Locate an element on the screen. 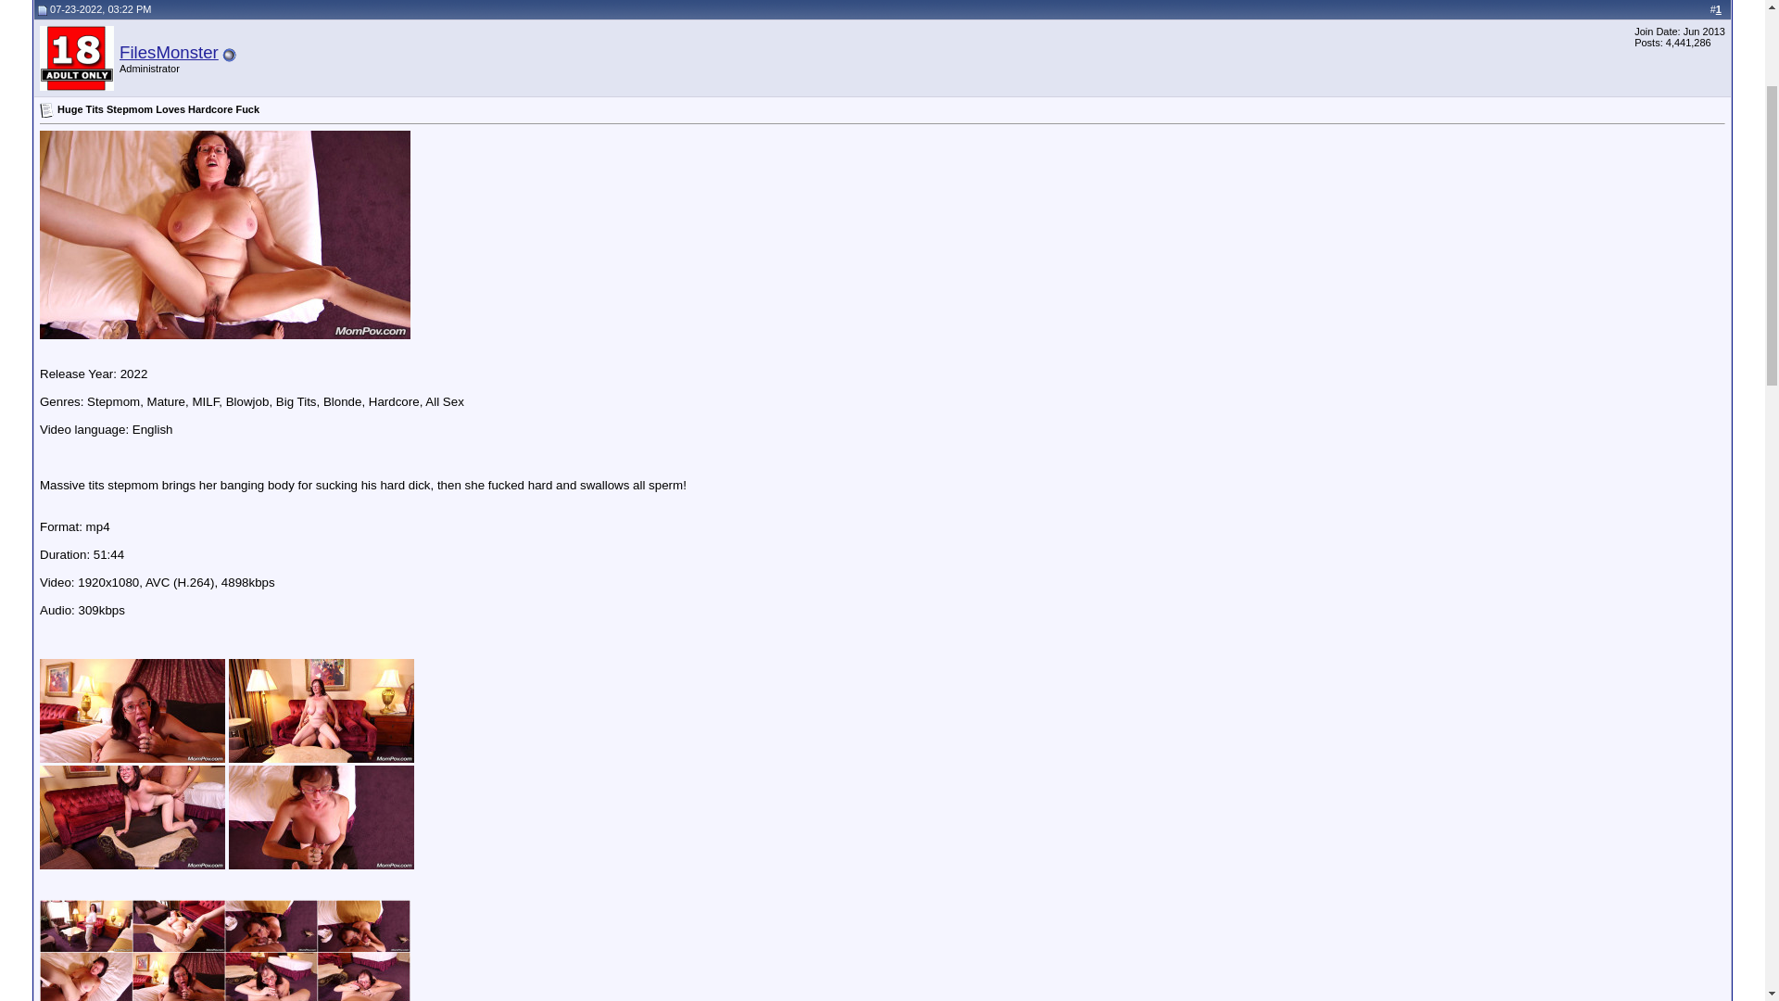 This screenshot has width=1779, height=1001. Search is located at coordinates (1620, 123).